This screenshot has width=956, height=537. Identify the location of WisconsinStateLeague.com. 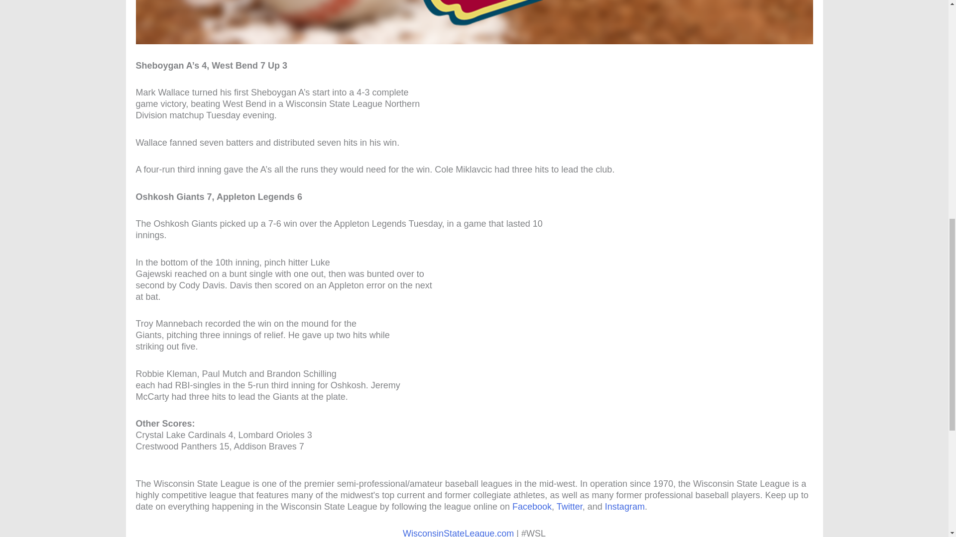
(458, 533).